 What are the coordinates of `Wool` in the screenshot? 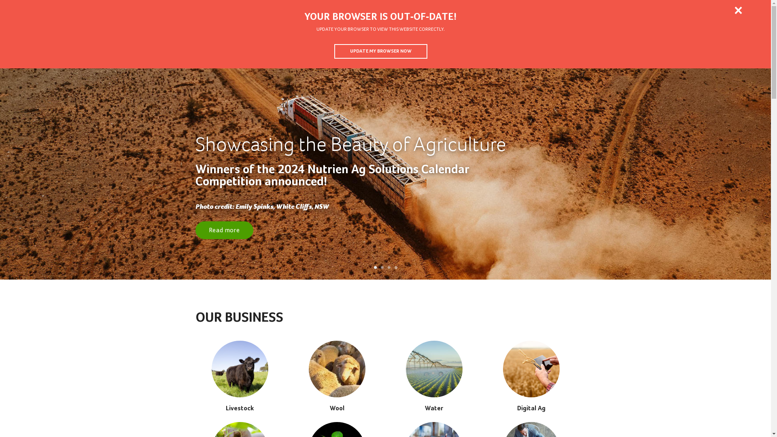 It's located at (337, 376).